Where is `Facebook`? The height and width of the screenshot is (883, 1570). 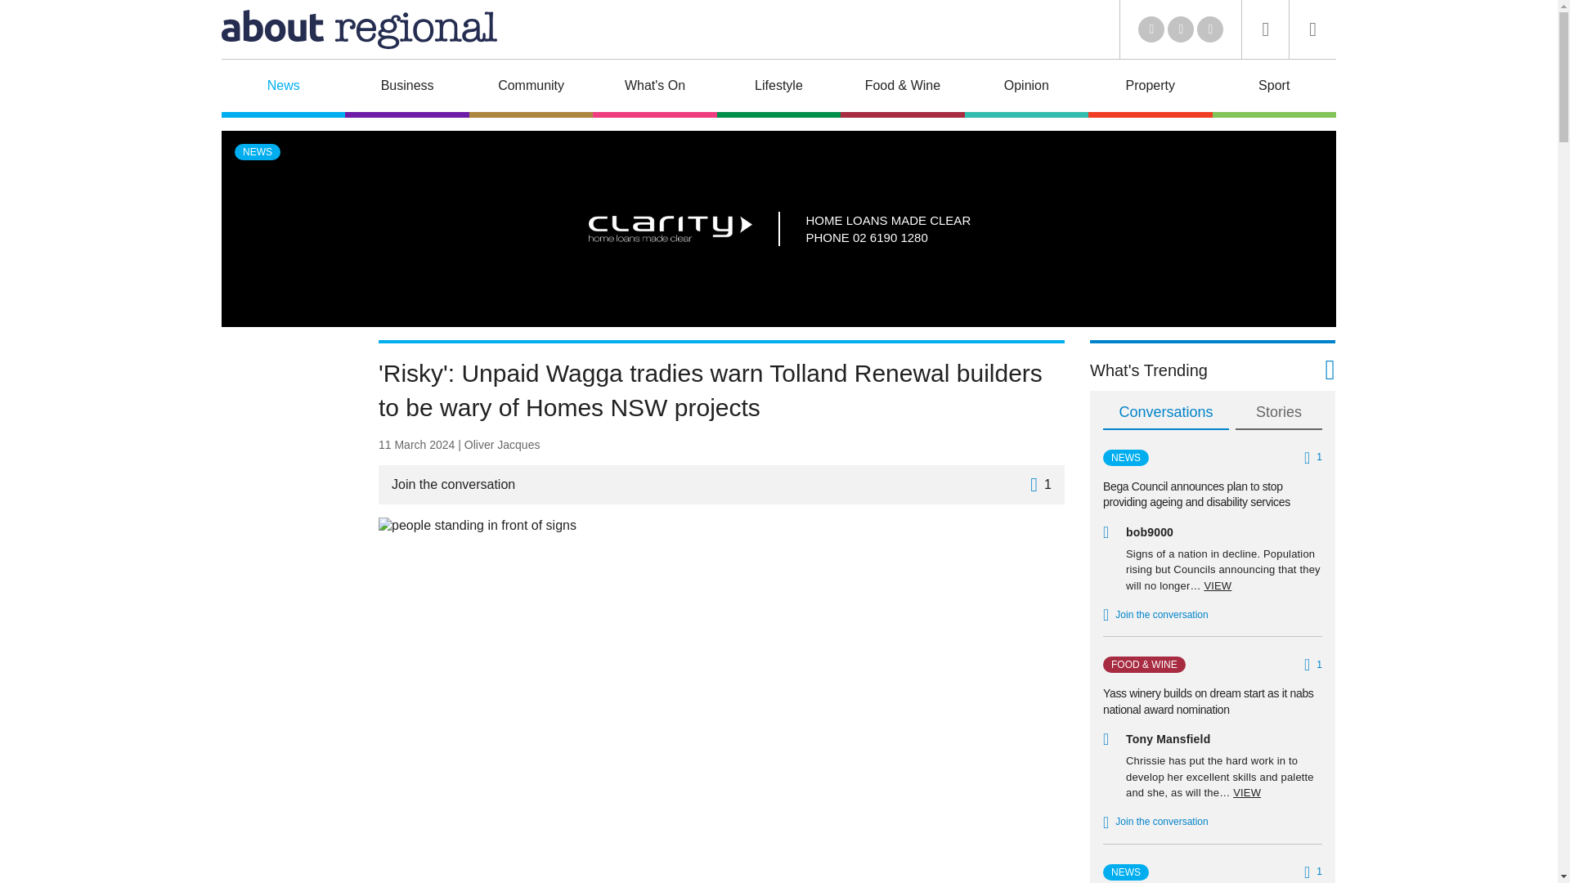
Facebook is located at coordinates (1181, 29).